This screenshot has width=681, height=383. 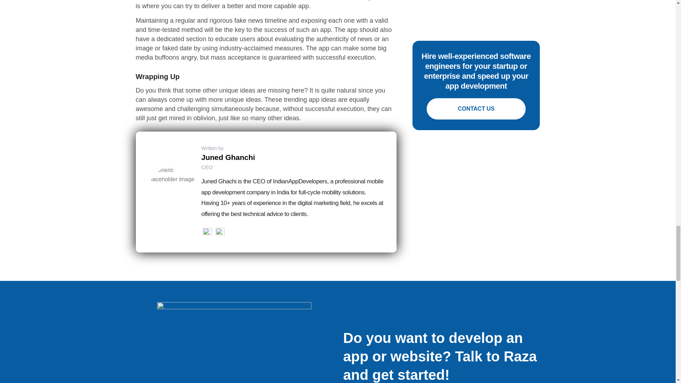 I want to click on LinkedIn, so click(x=207, y=232).